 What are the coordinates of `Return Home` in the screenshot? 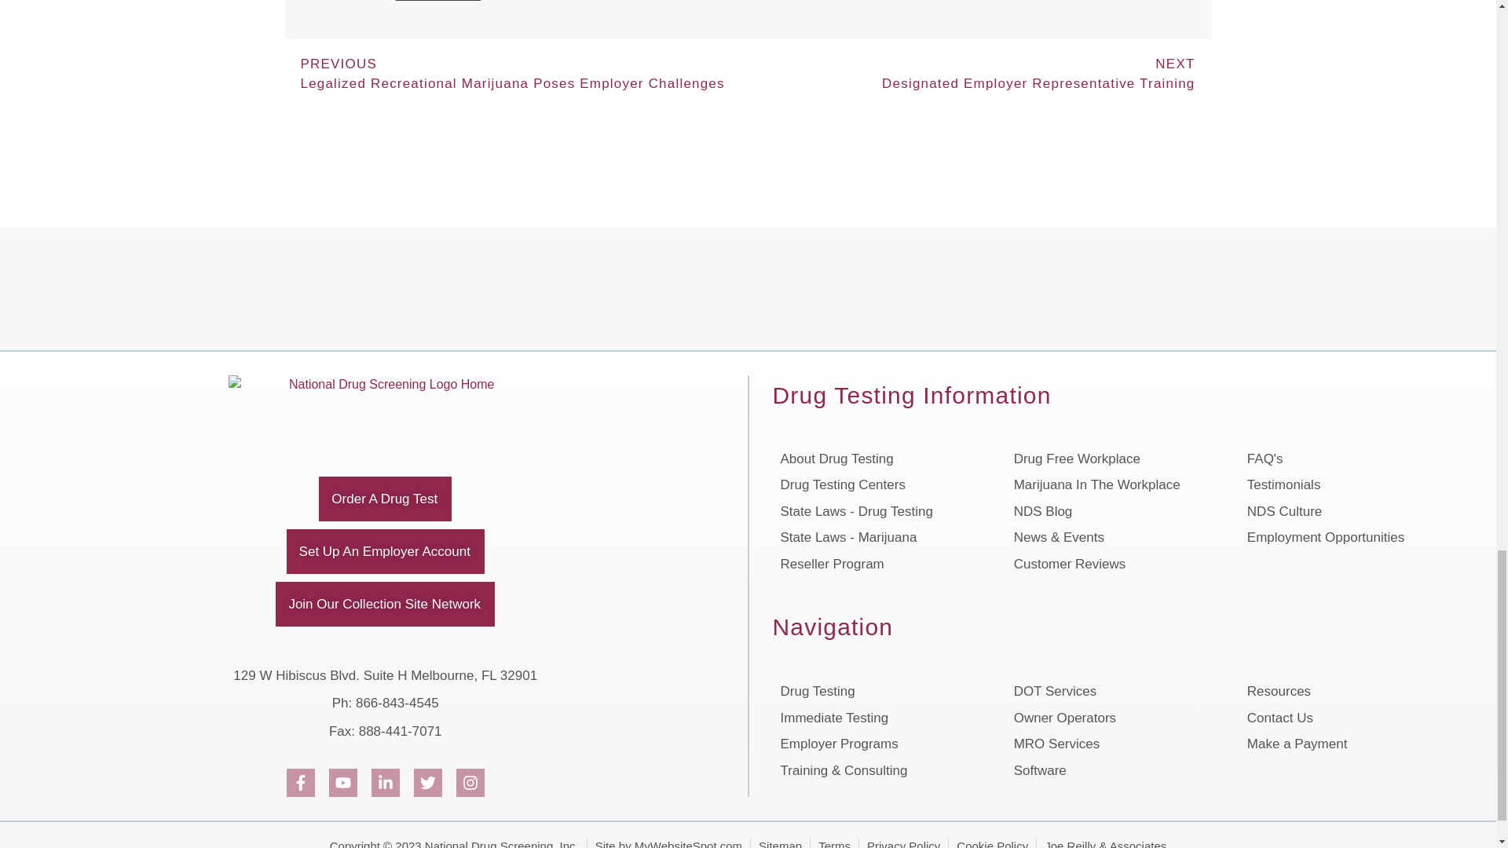 It's located at (386, 407).